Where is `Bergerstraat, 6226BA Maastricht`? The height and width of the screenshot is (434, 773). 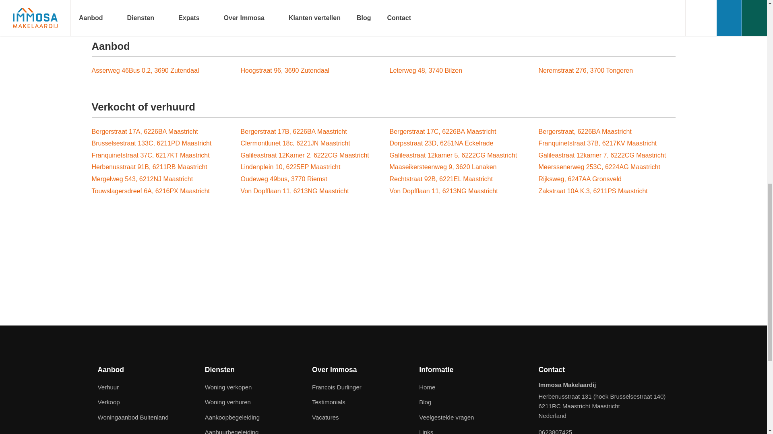 Bergerstraat, 6226BA Maastricht is located at coordinates (607, 132).